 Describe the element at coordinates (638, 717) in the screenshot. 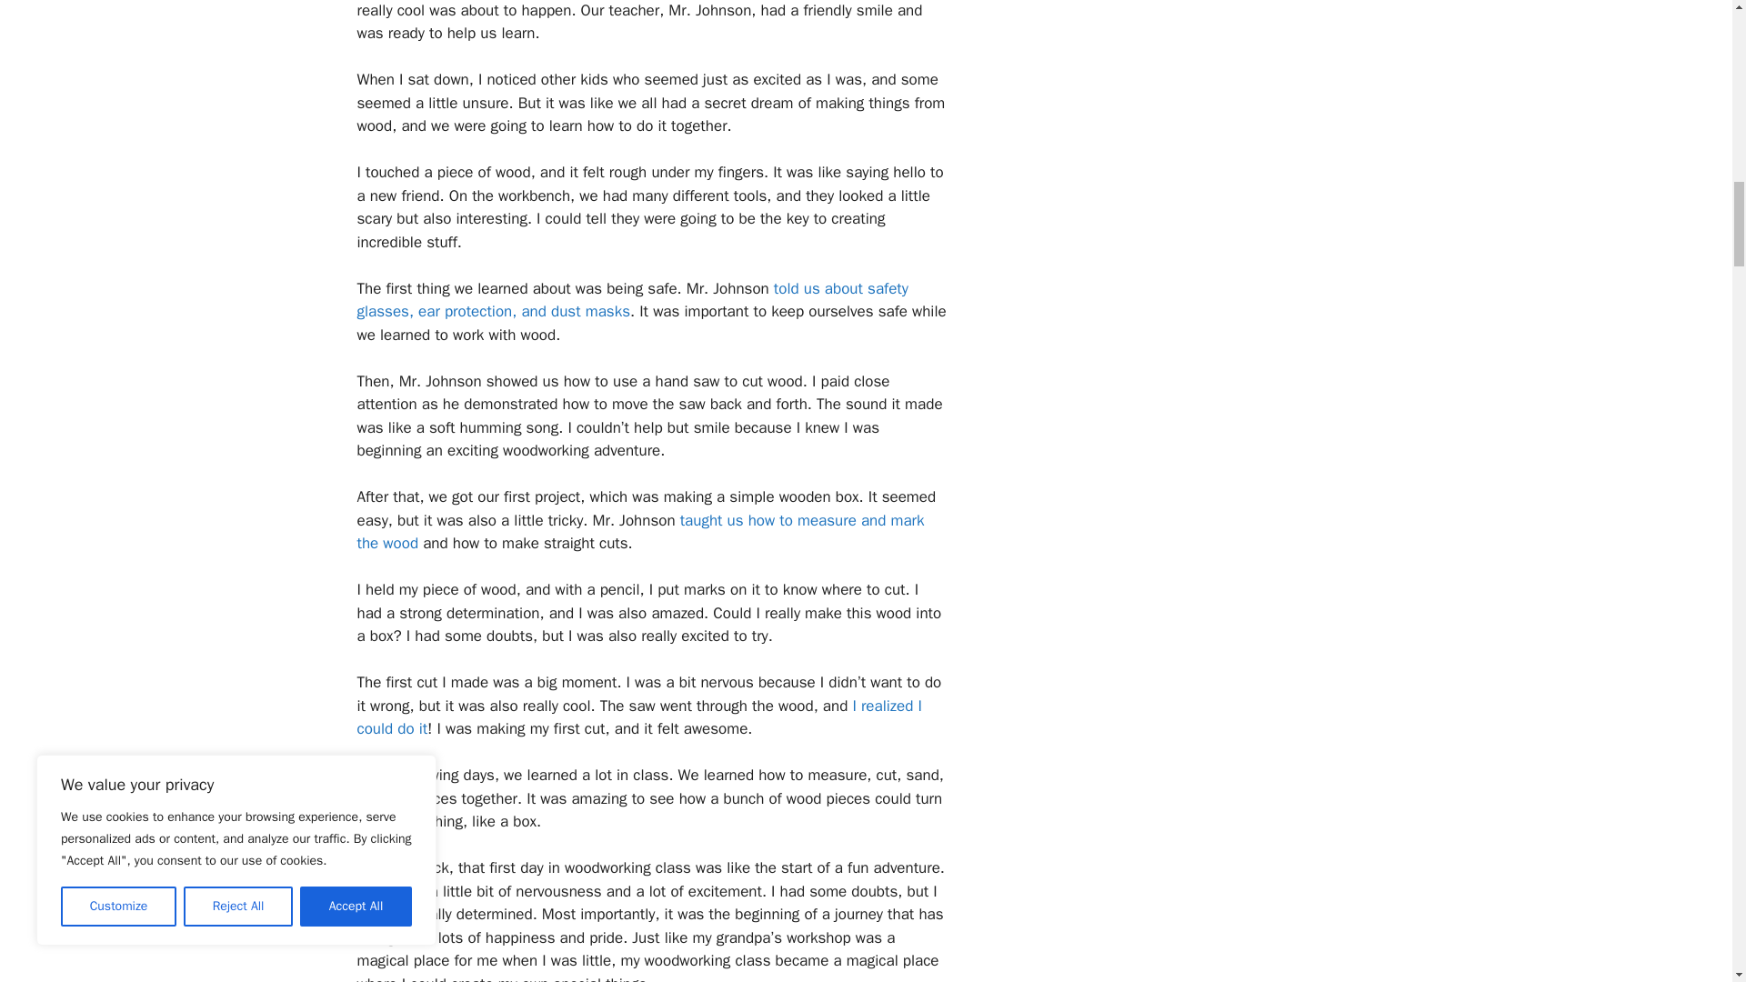

I see `I realized I could do it` at that location.